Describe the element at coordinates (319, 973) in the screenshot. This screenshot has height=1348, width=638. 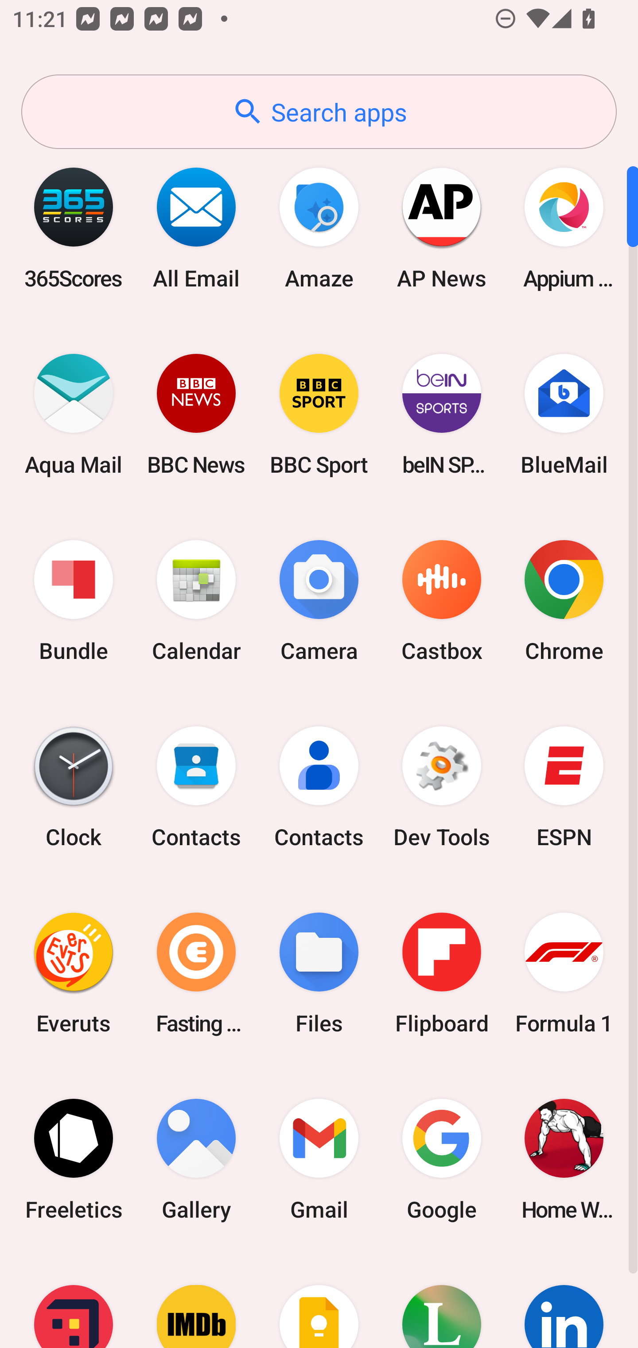
I see `Files` at that location.